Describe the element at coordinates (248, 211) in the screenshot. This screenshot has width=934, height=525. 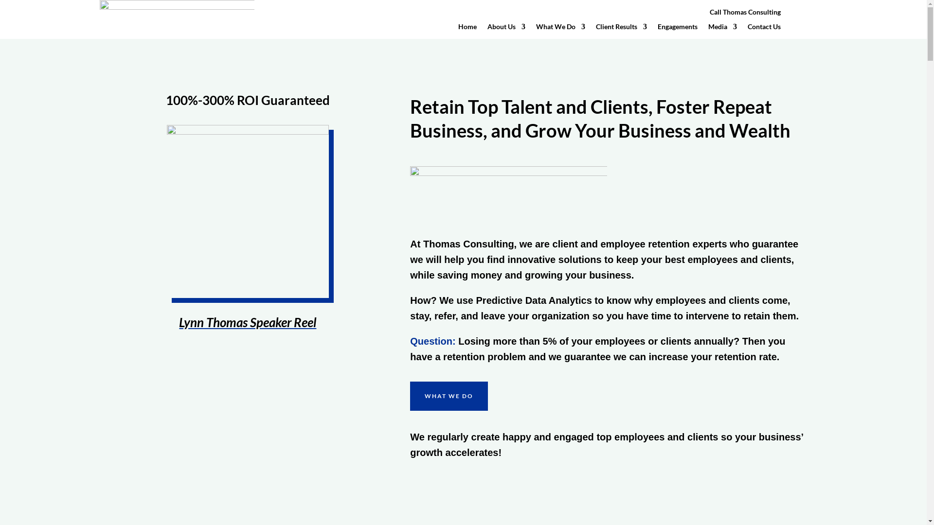
I see `Lynn's Photo` at that location.